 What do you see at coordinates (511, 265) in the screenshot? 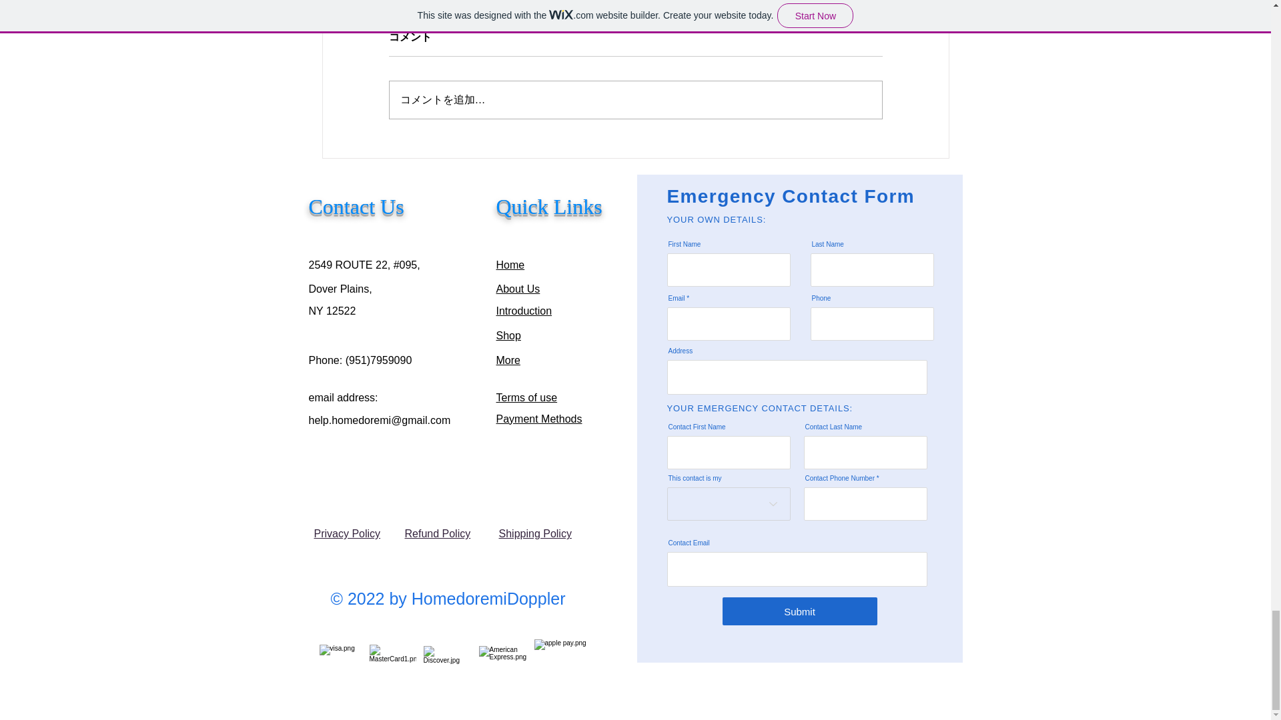
I see `Home` at bounding box center [511, 265].